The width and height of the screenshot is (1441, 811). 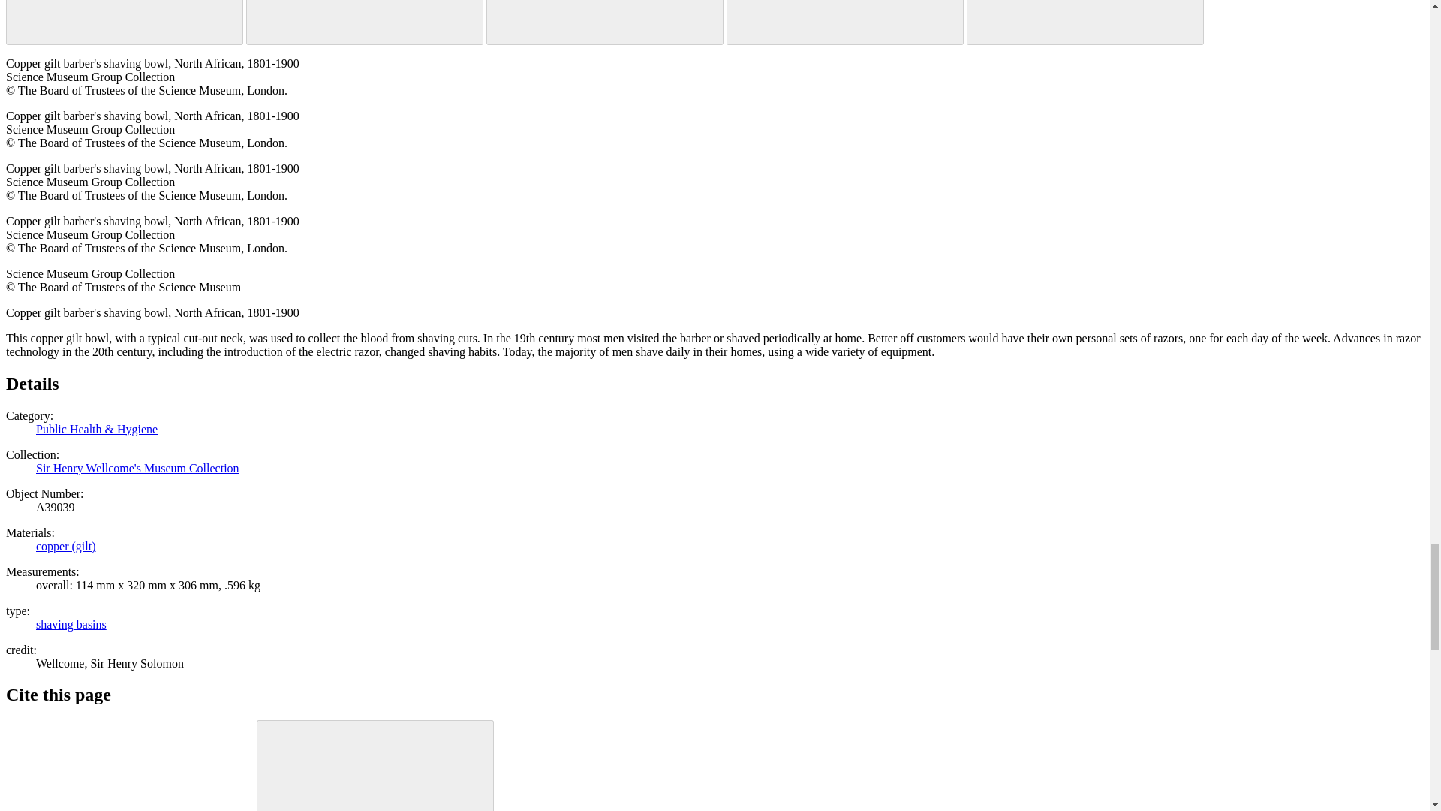 I want to click on Copy citation text, so click(x=375, y=766).